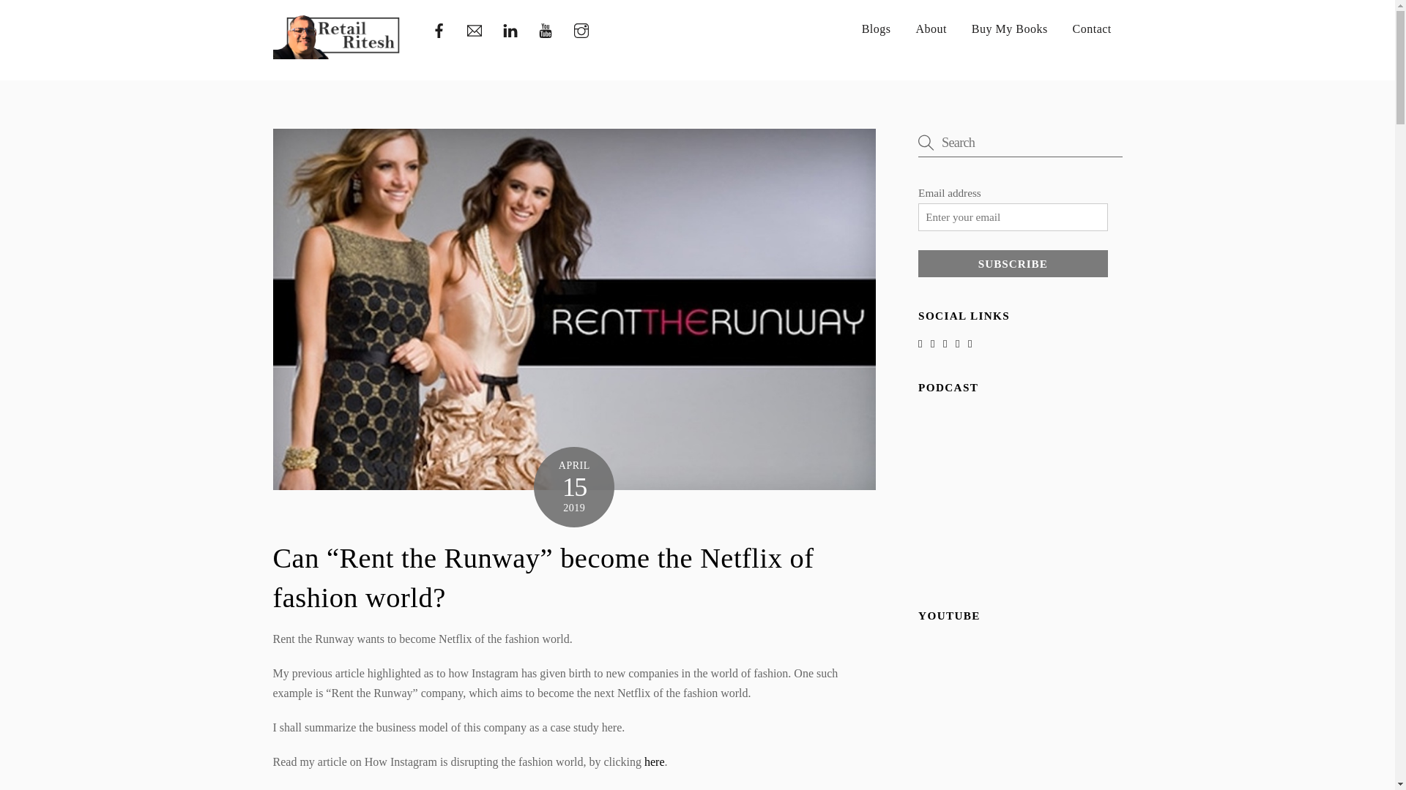  What do you see at coordinates (1012, 264) in the screenshot?
I see `retail ritesh` at bounding box center [1012, 264].